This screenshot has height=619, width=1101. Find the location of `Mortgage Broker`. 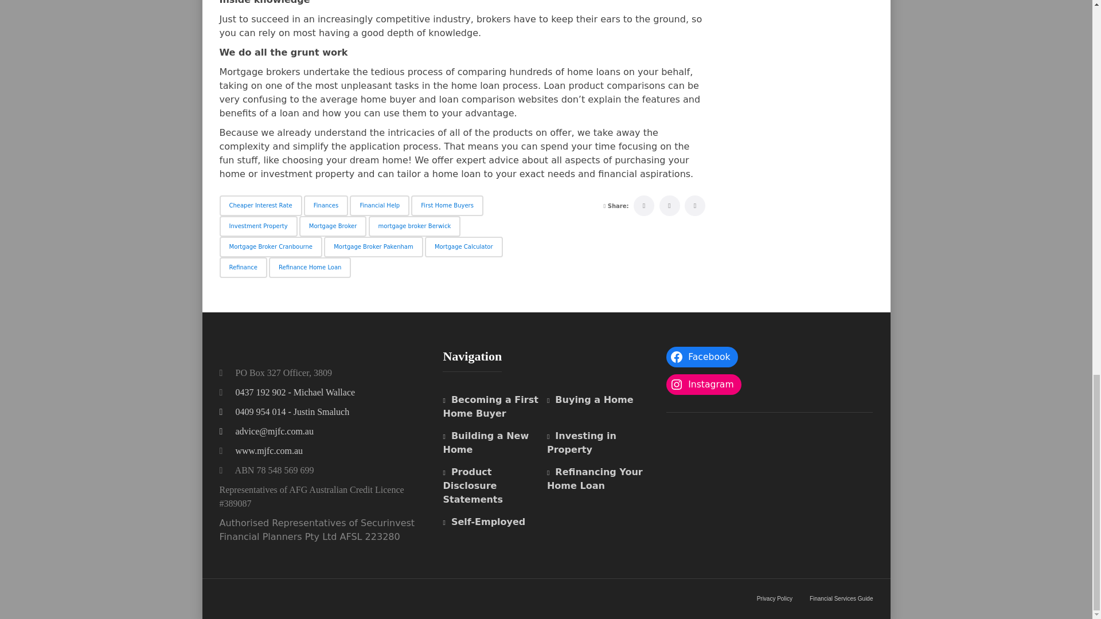

Mortgage Broker is located at coordinates (333, 226).